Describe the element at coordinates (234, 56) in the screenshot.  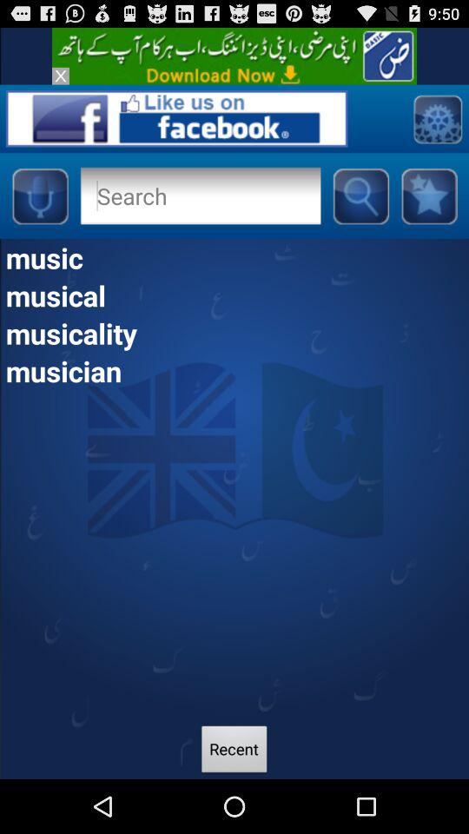
I see `advertisement` at that location.